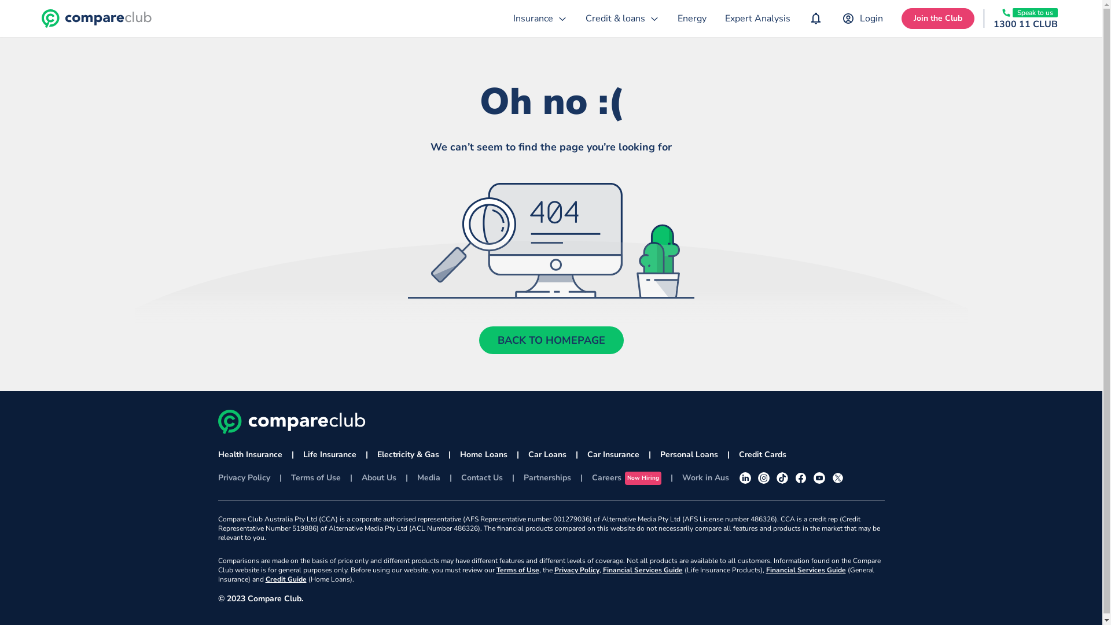  Describe the element at coordinates (762, 455) in the screenshot. I see `Credit Cards` at that location.